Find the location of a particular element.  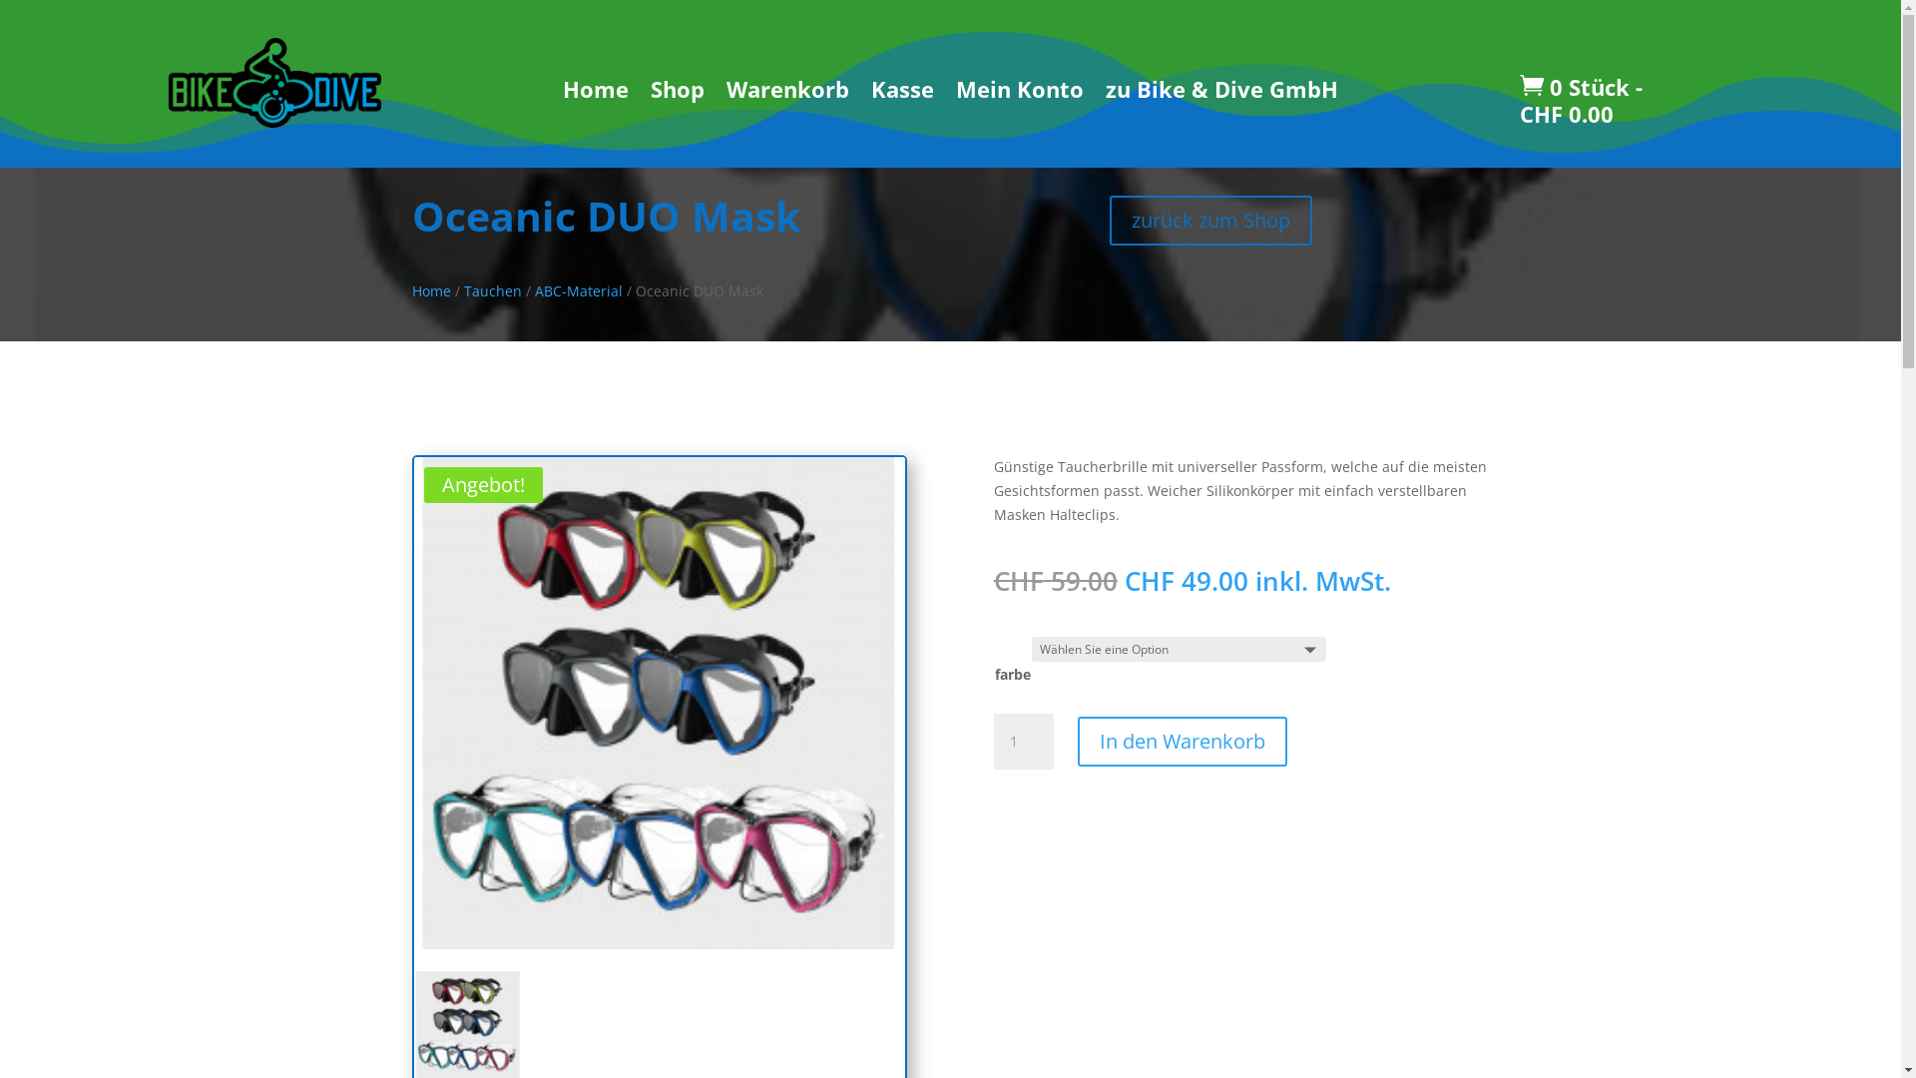

Shop is located at coordinates (678, 93).